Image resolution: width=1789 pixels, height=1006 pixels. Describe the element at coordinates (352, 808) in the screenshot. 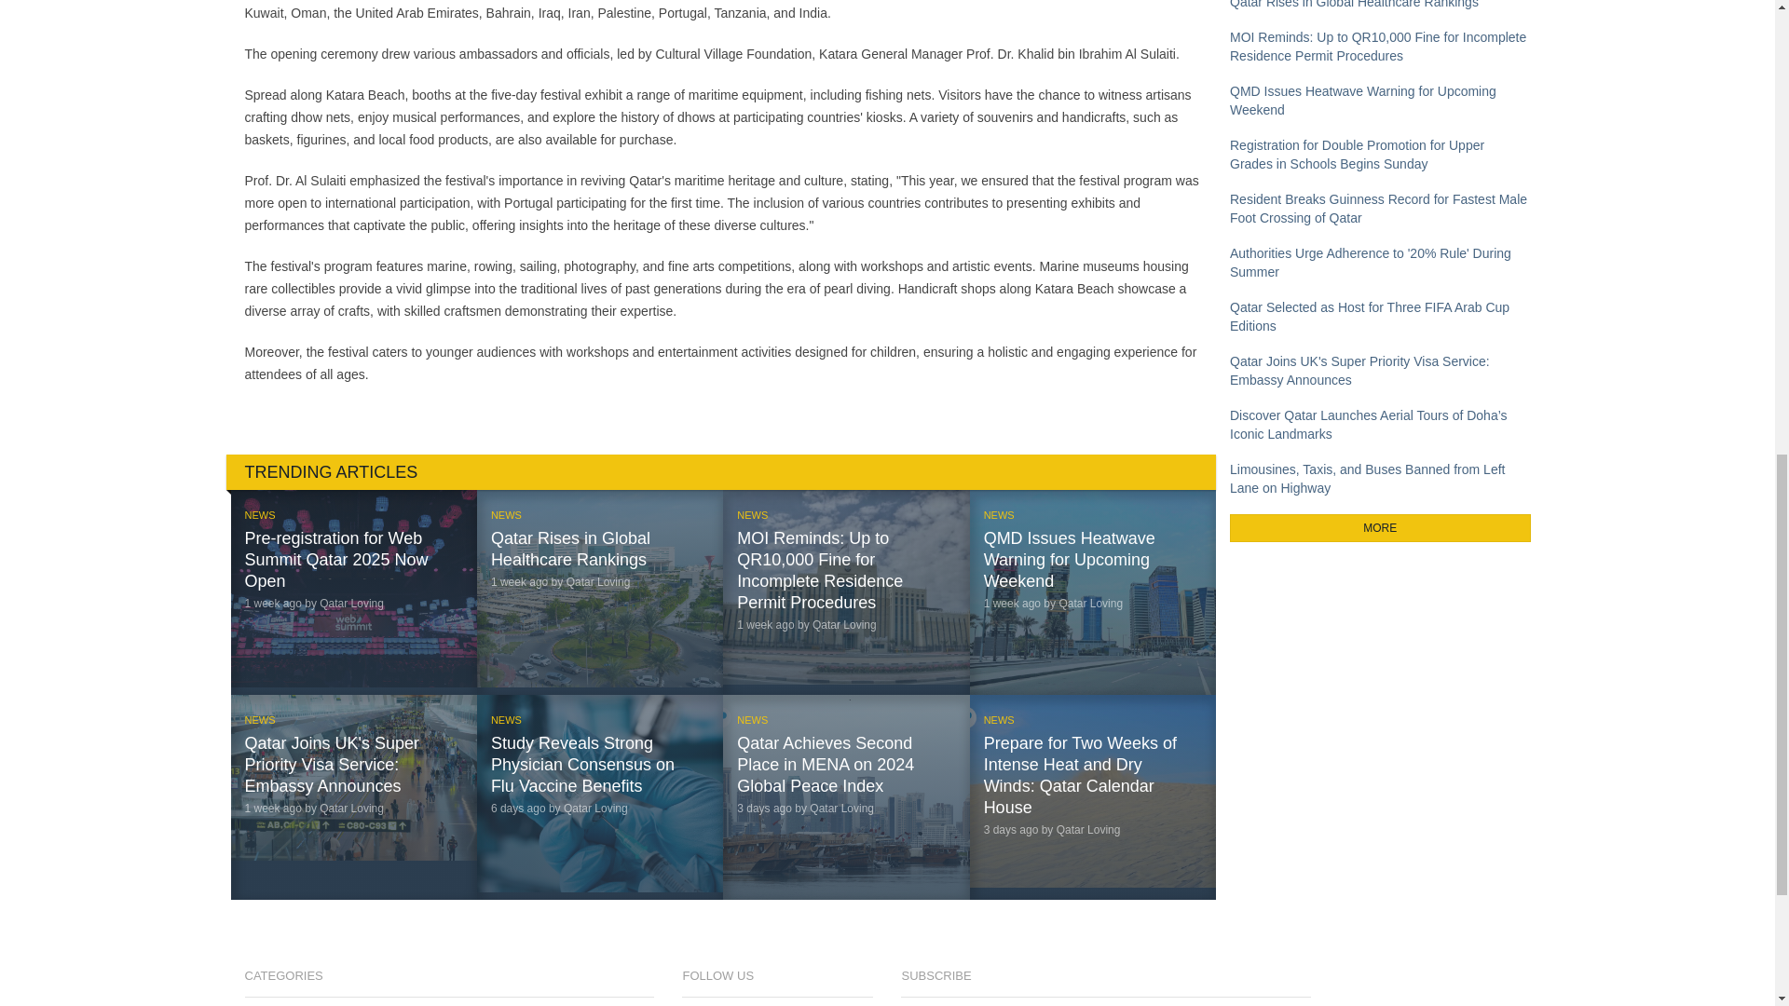

I see `Qatar Loving` at that location.